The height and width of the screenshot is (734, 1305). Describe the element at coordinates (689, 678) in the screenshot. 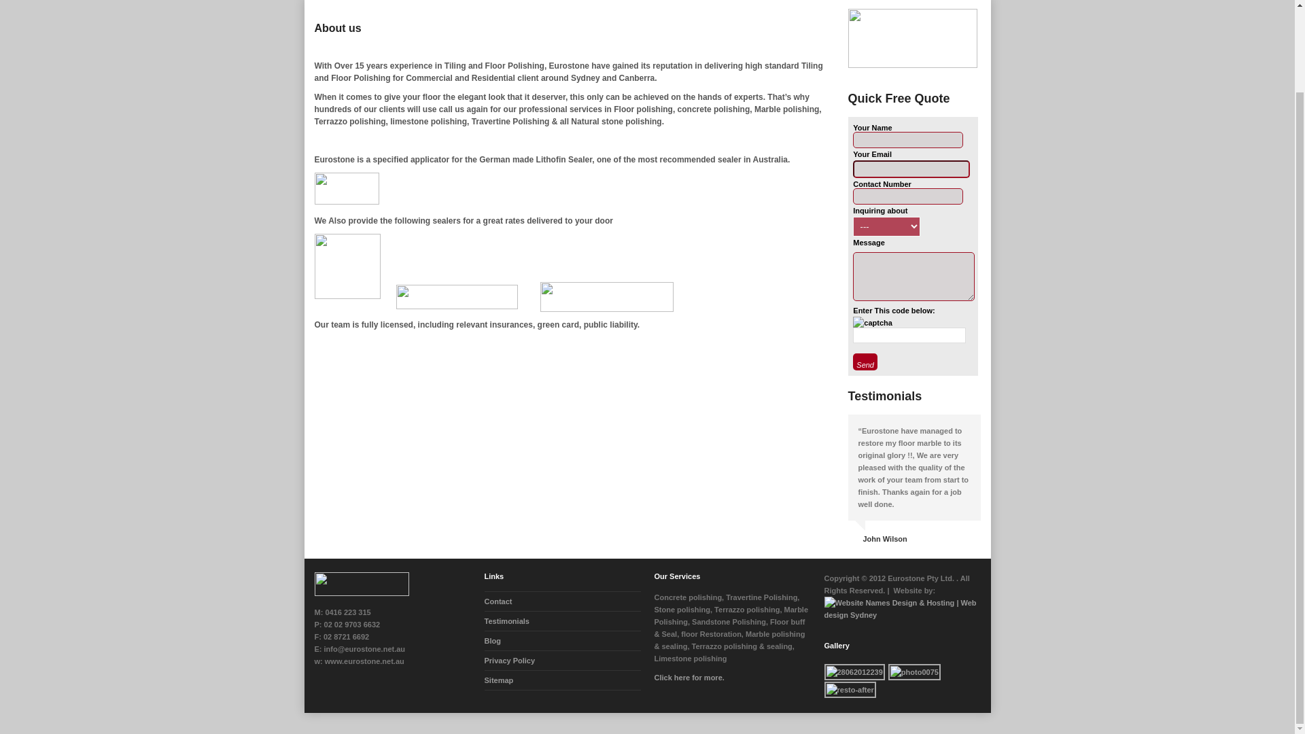

I see `Click here for more.` at that location.